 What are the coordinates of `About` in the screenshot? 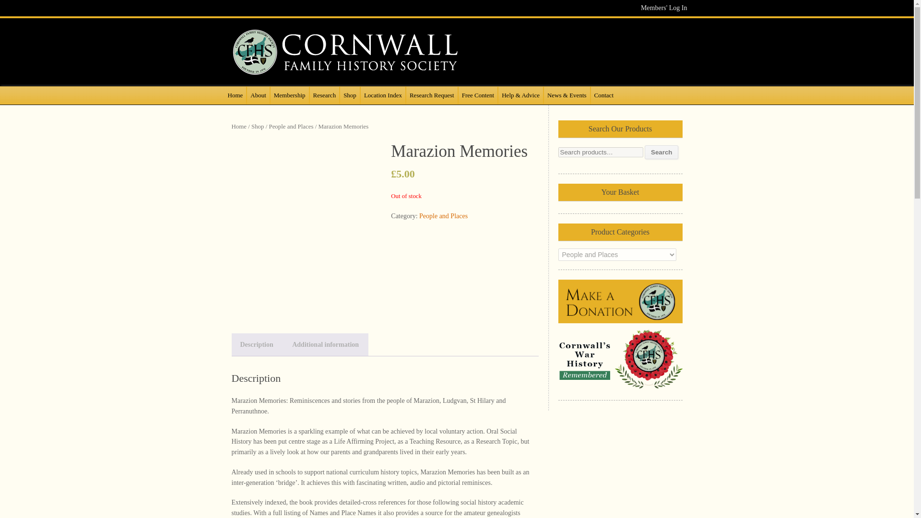 It's located at (258, 95).